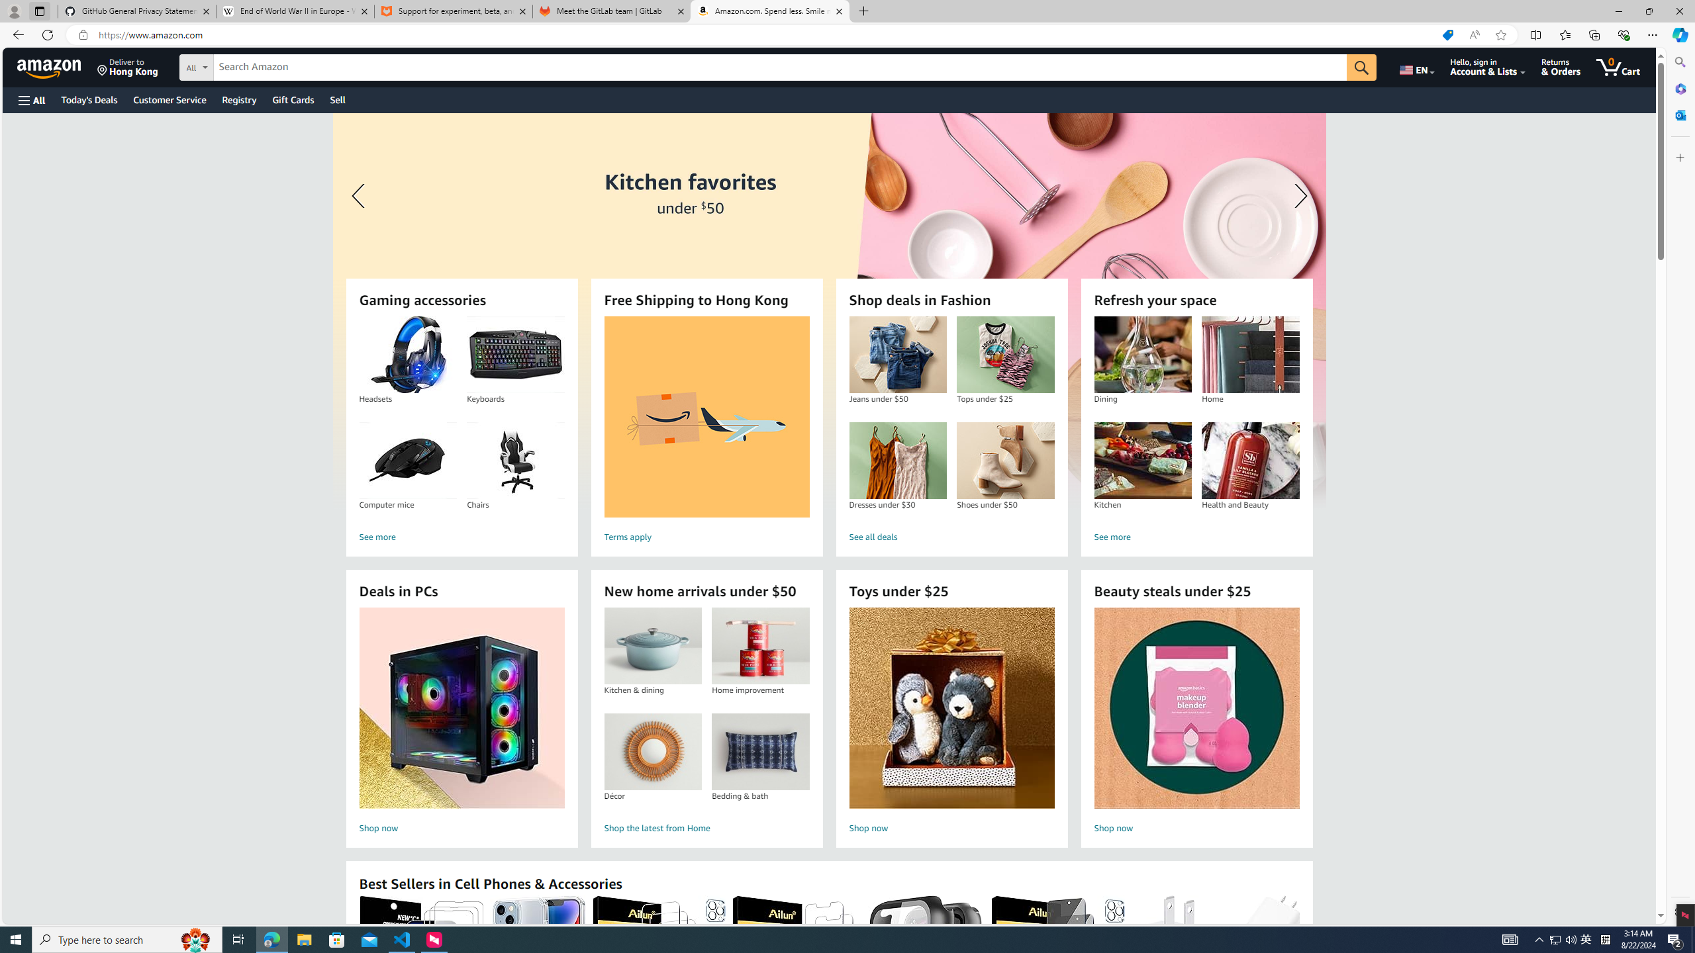 Image resolution: width=1695 pixels, height=953 pixels. What do you see at coordinates (408, 461) in the screenshot?
I see `Computer mice` at bounding box center [408, 461].